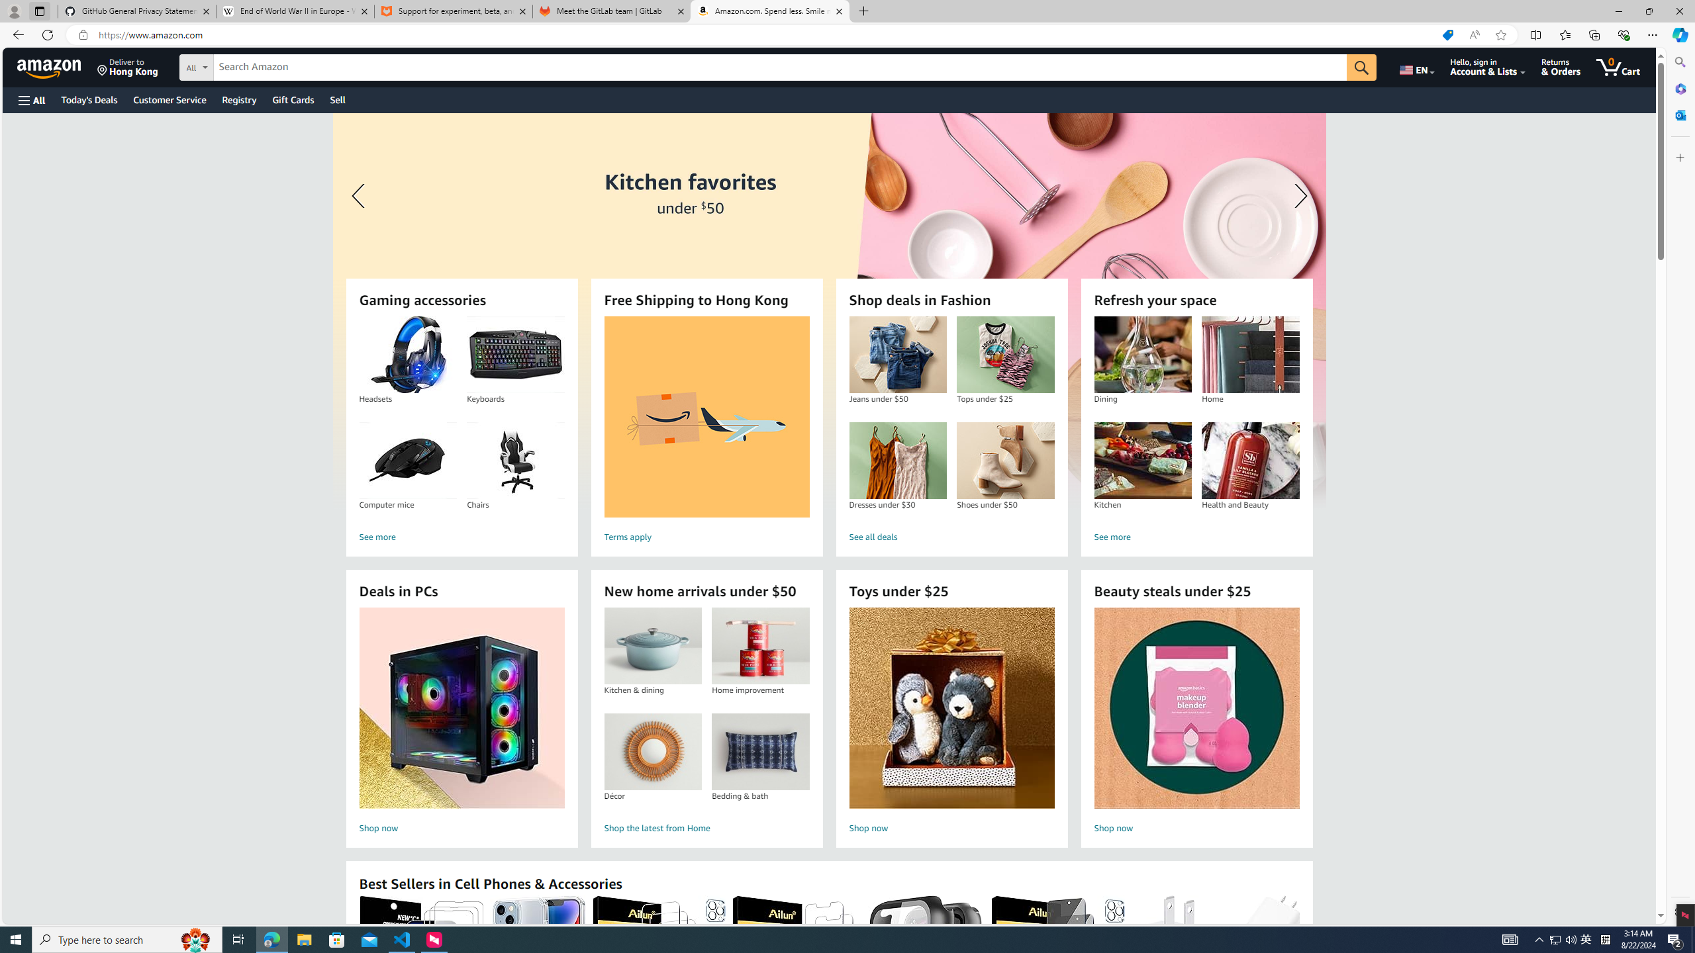 Image resolution: width=1695 pixels, height=953 pixels. What do you see at coordinates (408, 461) in the screenshot?
I see `Computer mice` at bounding box center [408, 461].